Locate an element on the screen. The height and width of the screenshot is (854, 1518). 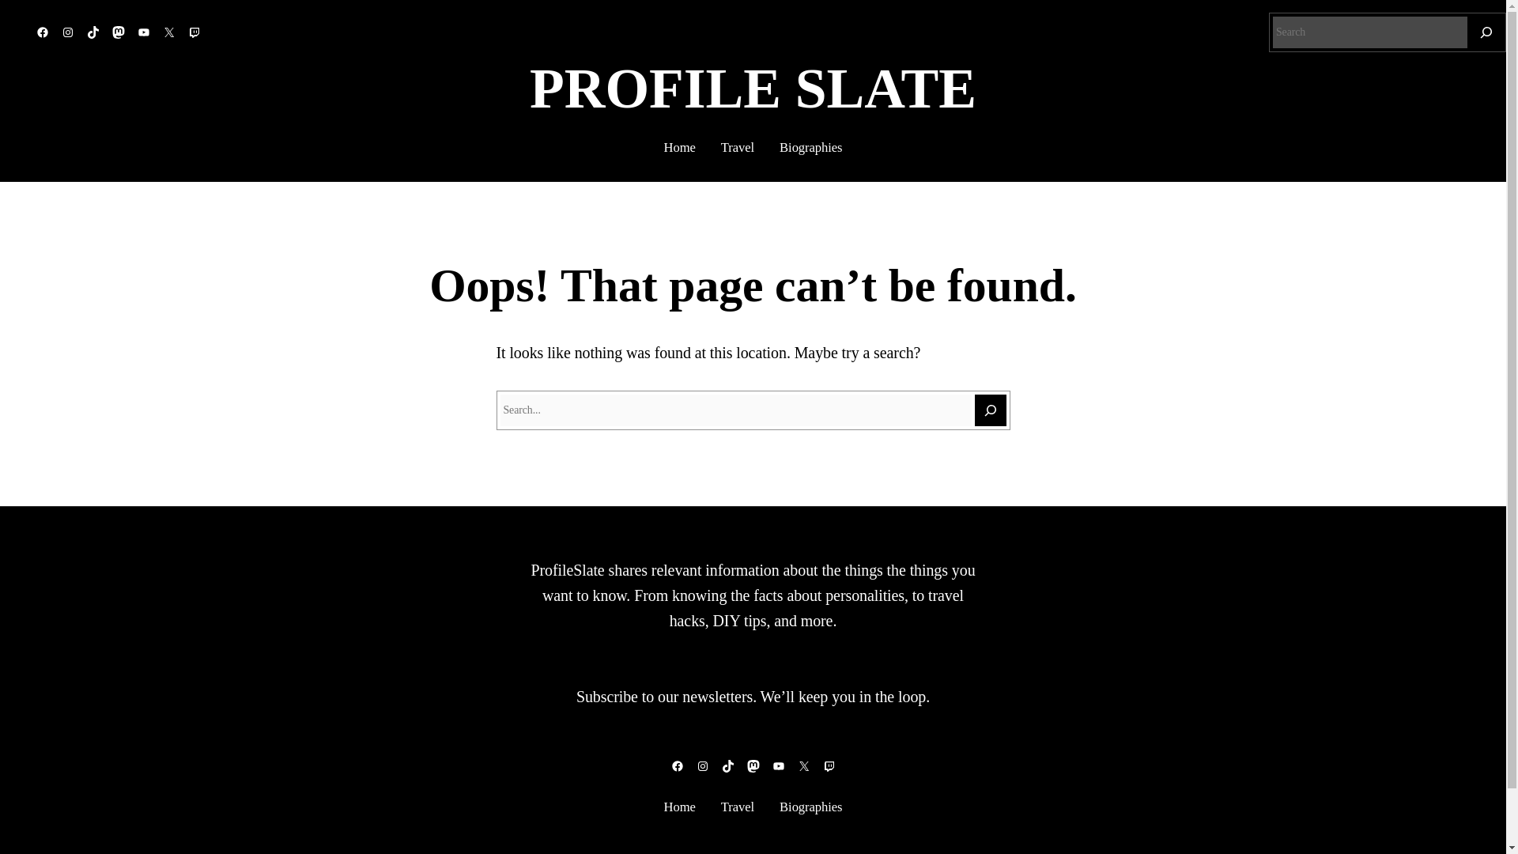
Twitch is located at coordinates (194, 32).